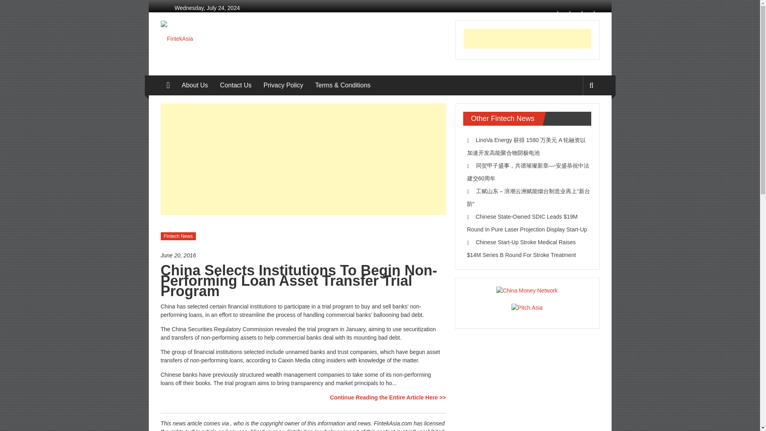 Image resolution: width=766 pixels, height=431 pixels. Describe the element at coordinates (178, 236) in the screenshot. I see `Fintech News` at that location.